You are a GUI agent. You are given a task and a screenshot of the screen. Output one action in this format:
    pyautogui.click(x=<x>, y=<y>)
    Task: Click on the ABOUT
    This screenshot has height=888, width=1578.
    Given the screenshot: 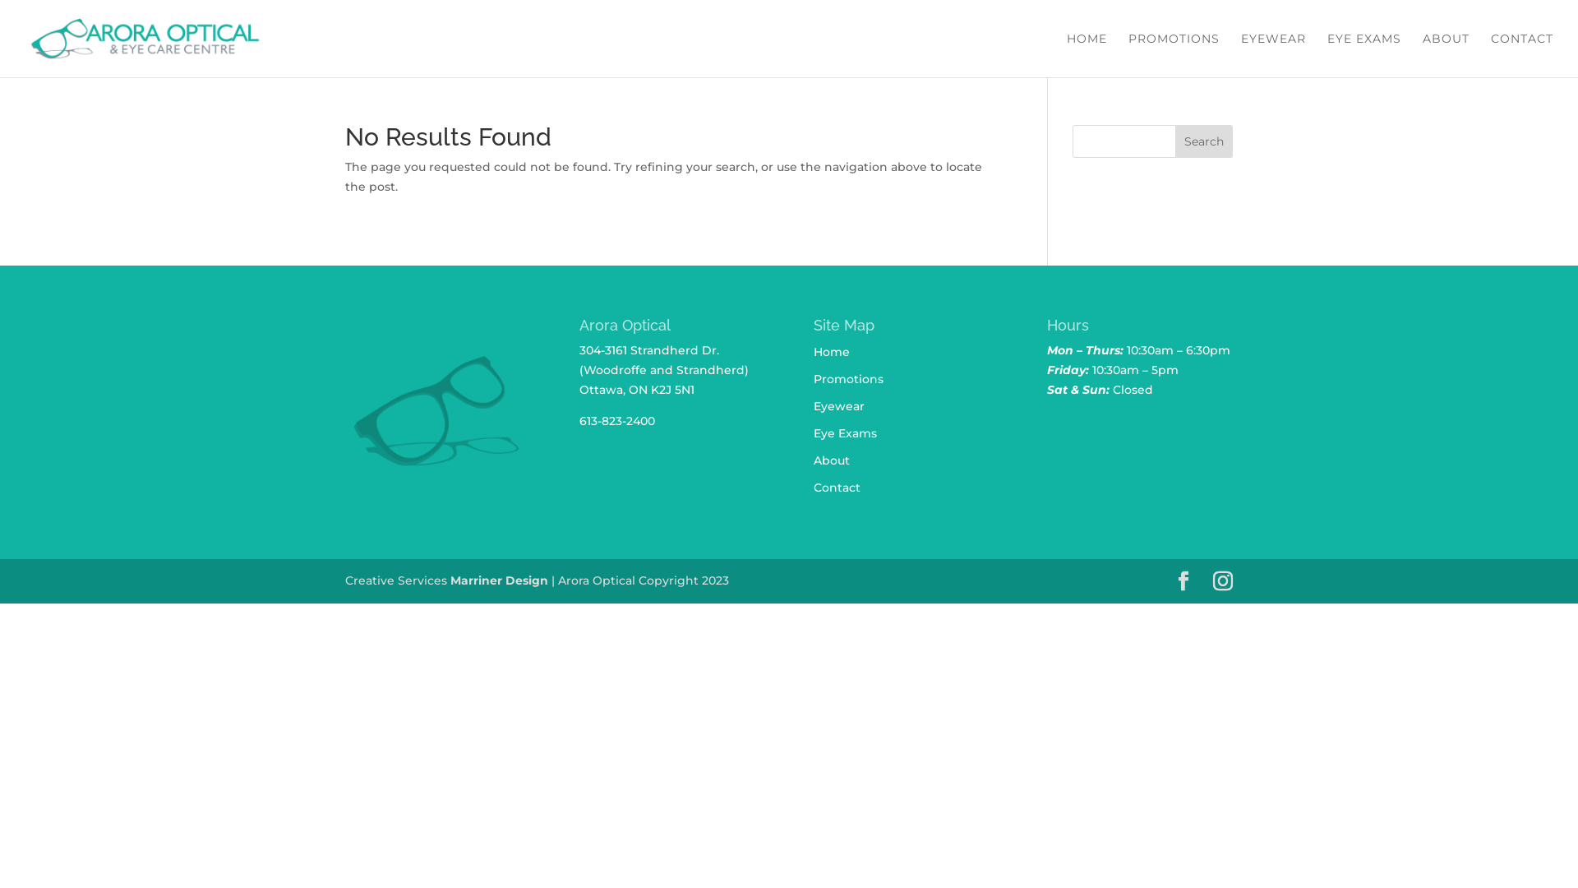 What is the action you would take?
    pyautogui.click(x=1446, y=55)
    